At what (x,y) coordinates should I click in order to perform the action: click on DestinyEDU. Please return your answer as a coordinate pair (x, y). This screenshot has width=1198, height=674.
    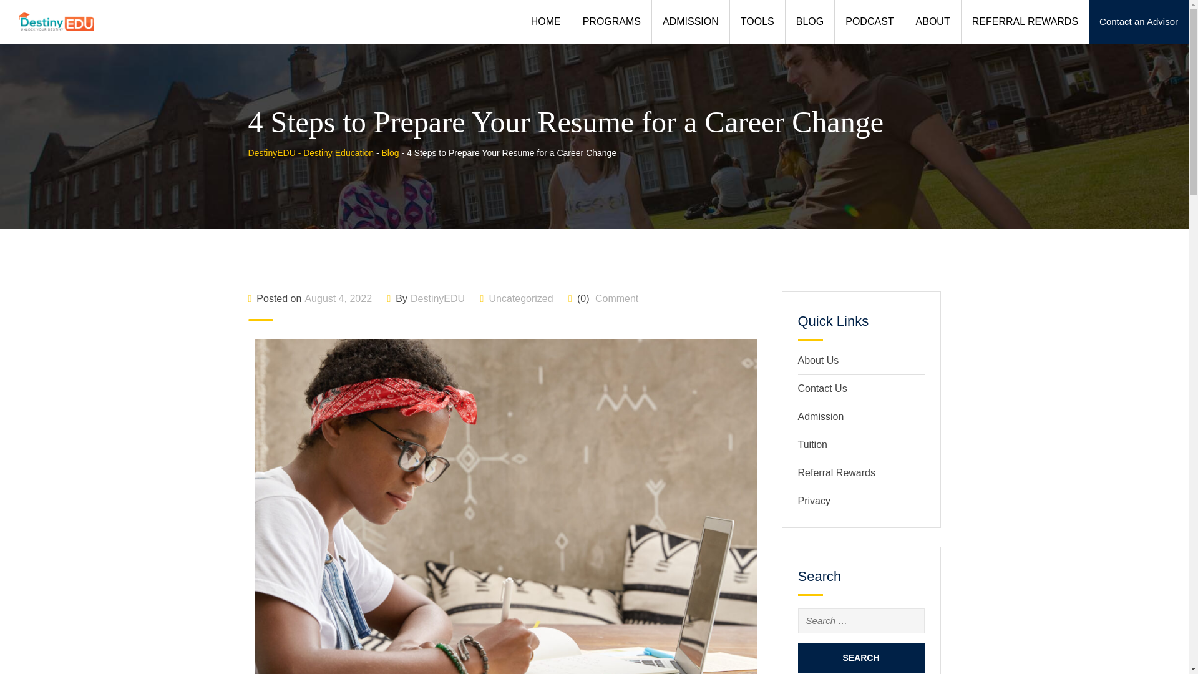
    Looking at the image, I should click on (437, 298).